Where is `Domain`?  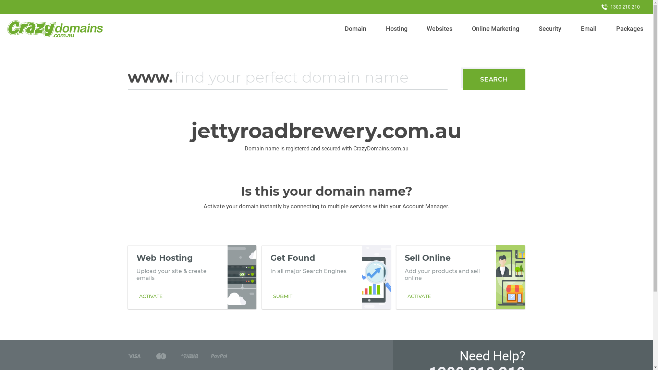 Domain is located at coordinates (356, 29).